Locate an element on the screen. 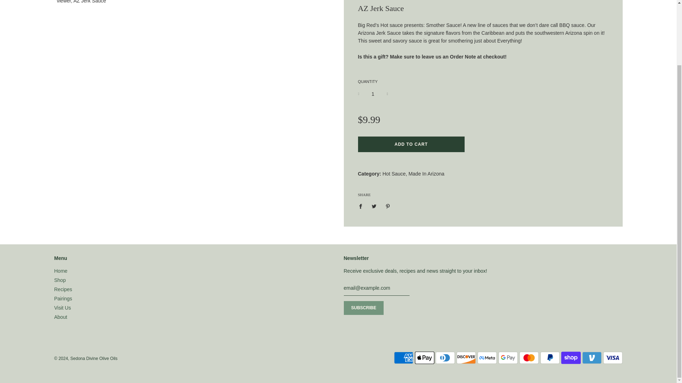 The width and height of the screenshot is (682, 383). Discover is located at coordinates (466, 358).